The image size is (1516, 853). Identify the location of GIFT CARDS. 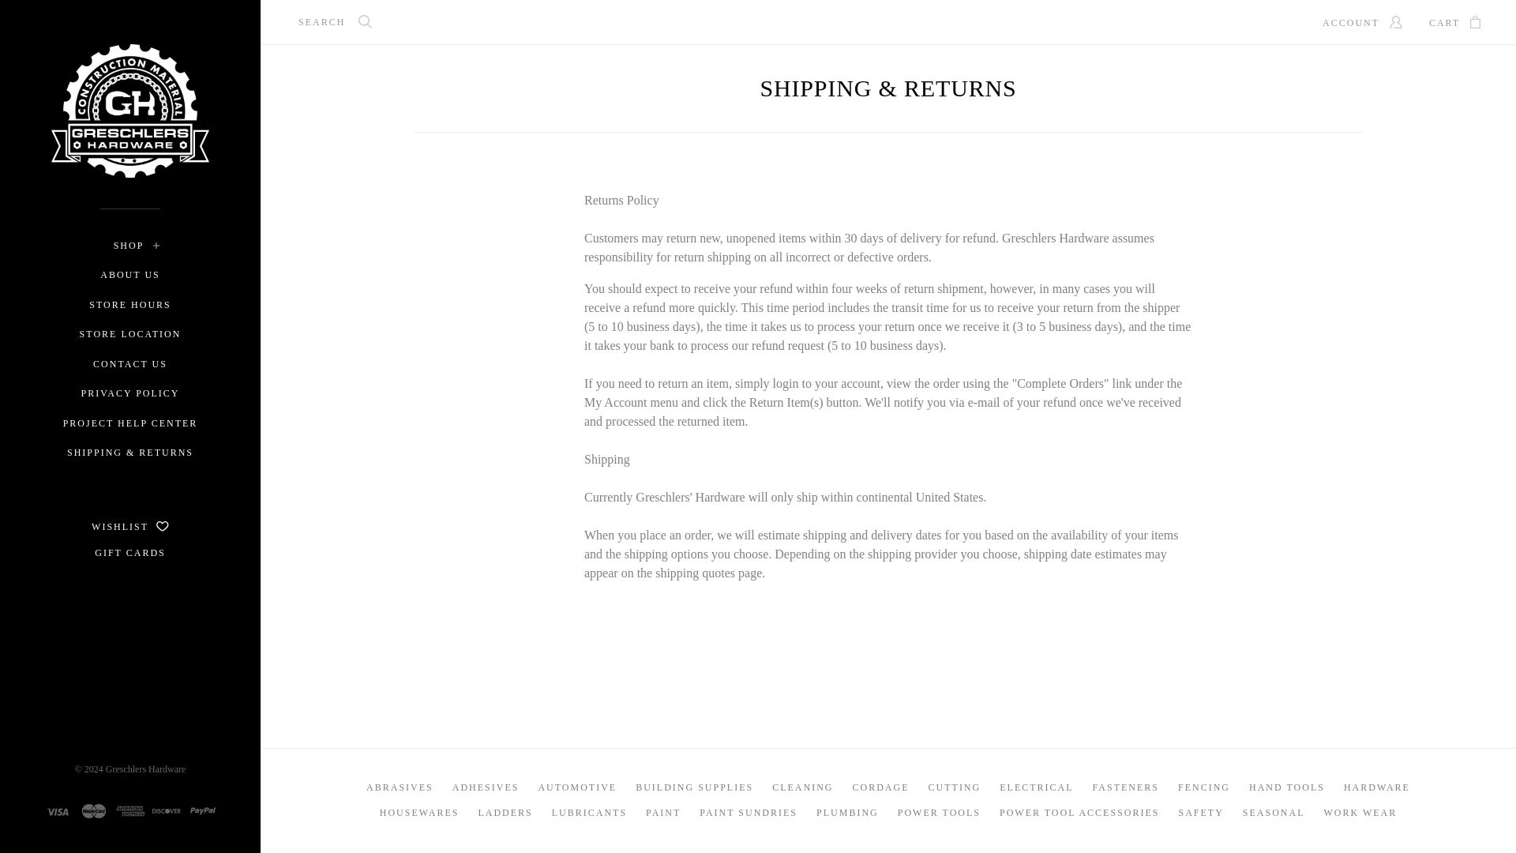
(129, 553).